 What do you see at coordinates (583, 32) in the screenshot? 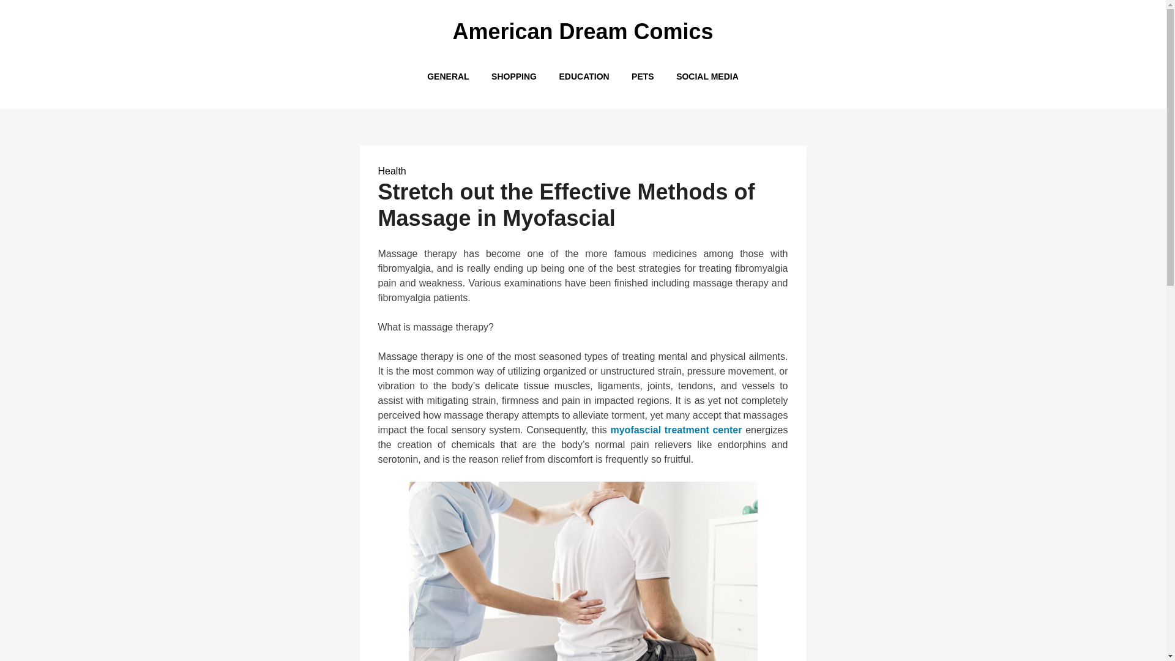
I see `American Dream Comics` at bounding box center [583, 32].